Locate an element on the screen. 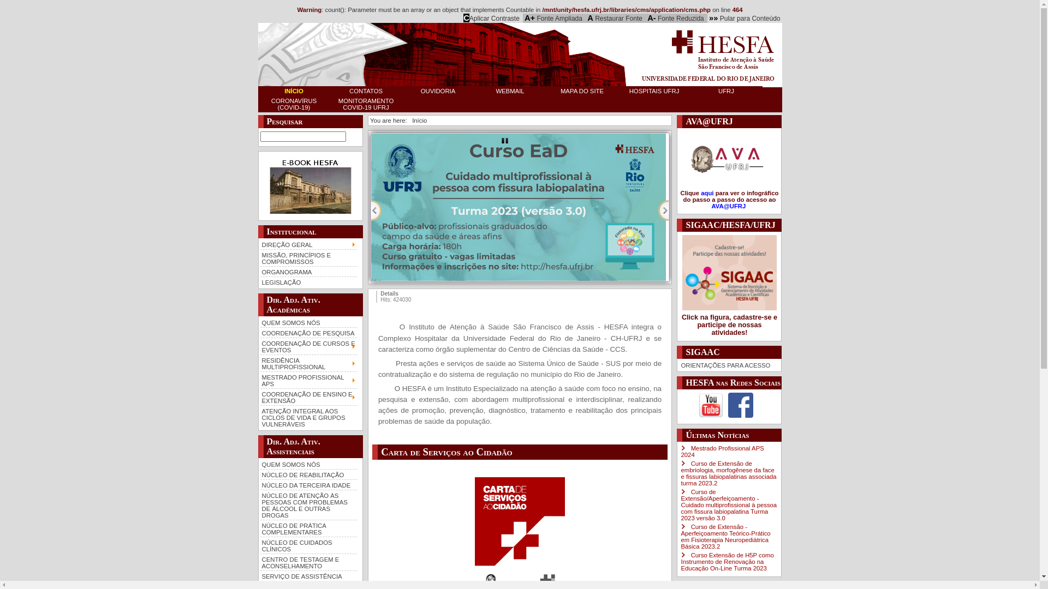 The image size is (1048, 589). MAPA DO SITE is located at coordinates (582, 91).